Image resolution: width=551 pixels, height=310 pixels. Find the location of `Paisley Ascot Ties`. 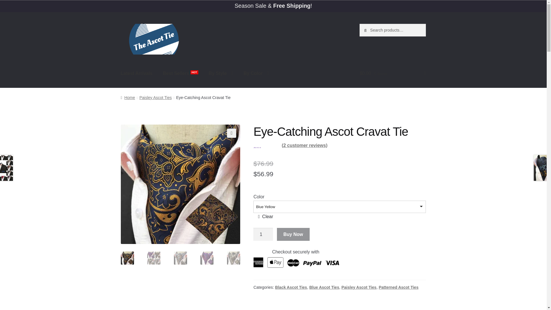

Paisley Ascot Ties is located at coordinates (156, 97).